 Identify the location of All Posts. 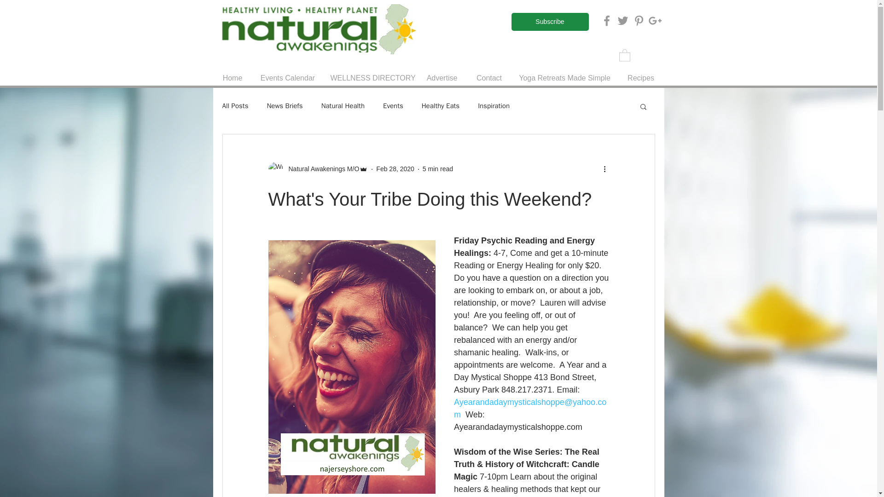
(235, 106).